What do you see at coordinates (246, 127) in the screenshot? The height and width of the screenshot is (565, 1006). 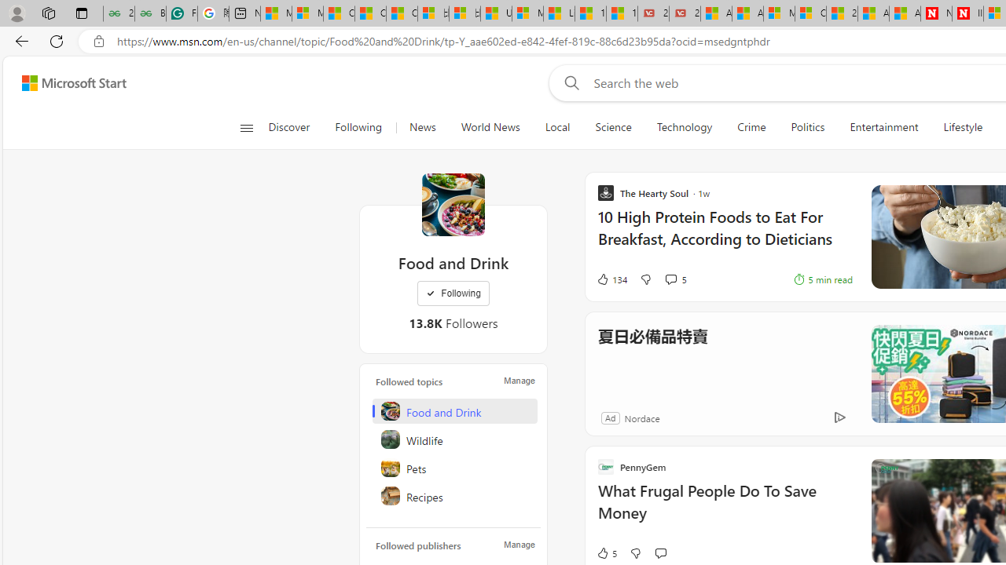 I see `Class: button-glyph` at bounding box center [246, 127].